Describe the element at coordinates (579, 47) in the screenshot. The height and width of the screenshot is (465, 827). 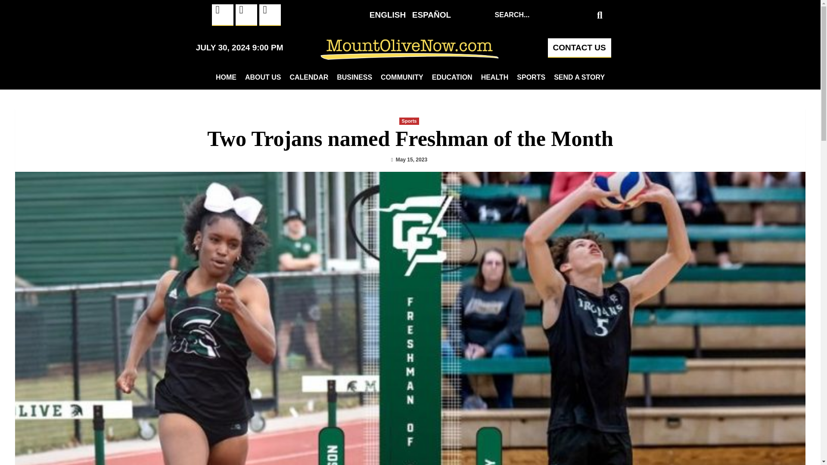
I see `CONTACT US` at that location.